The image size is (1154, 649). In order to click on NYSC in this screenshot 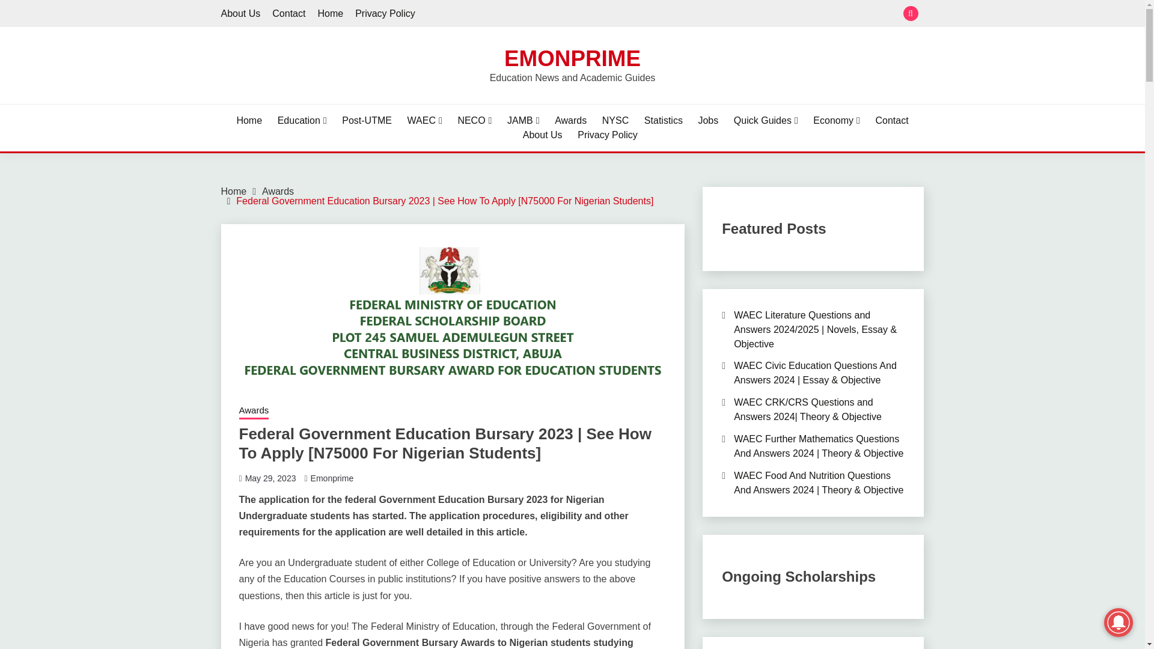, I will do `click(615, 120)`.